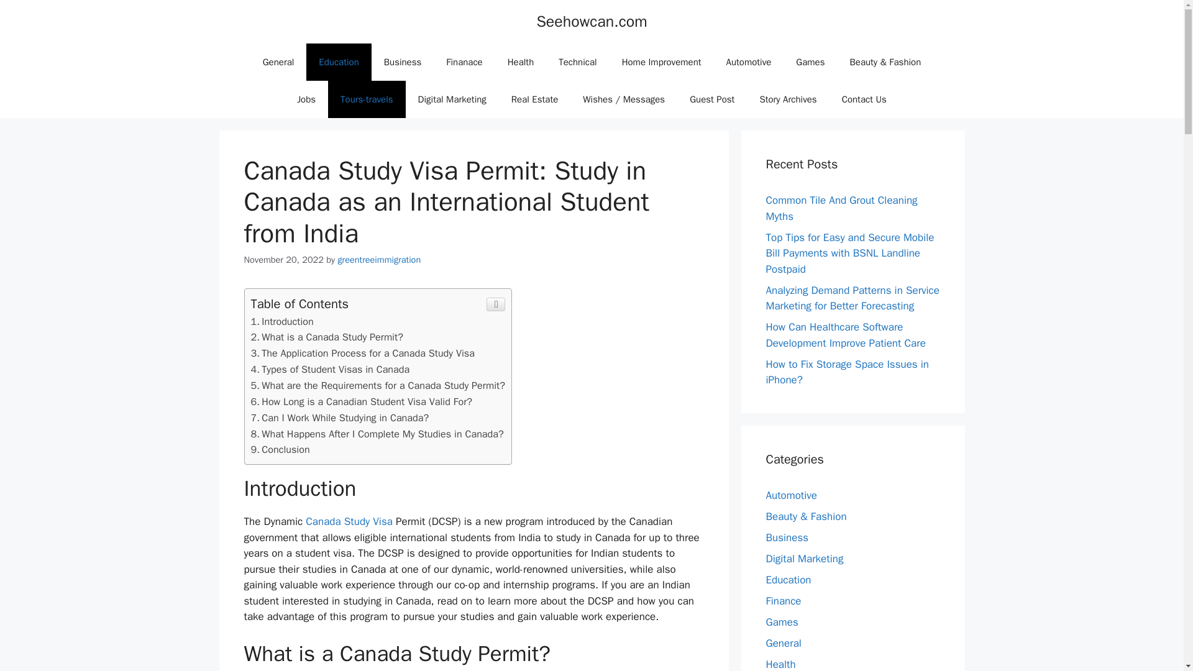  What do you see at coordinates (591, 21) in the screenshot?
I see `Seehowcan.com` at bounding box center [591, 21].